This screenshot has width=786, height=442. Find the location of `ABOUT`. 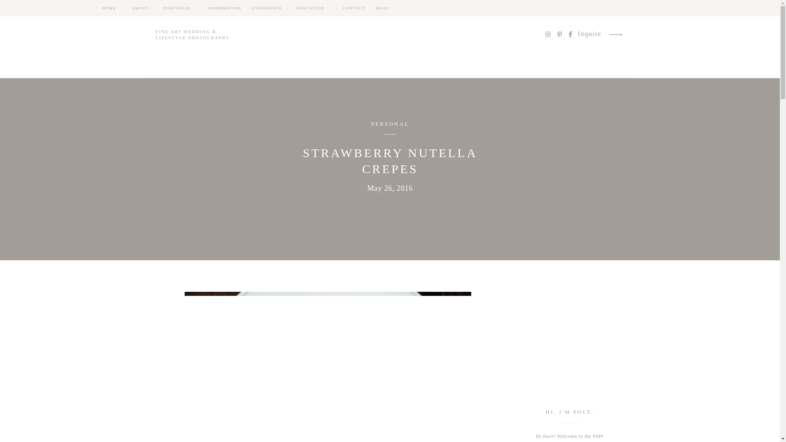

ABOUT is located at coordinates (140, 8).